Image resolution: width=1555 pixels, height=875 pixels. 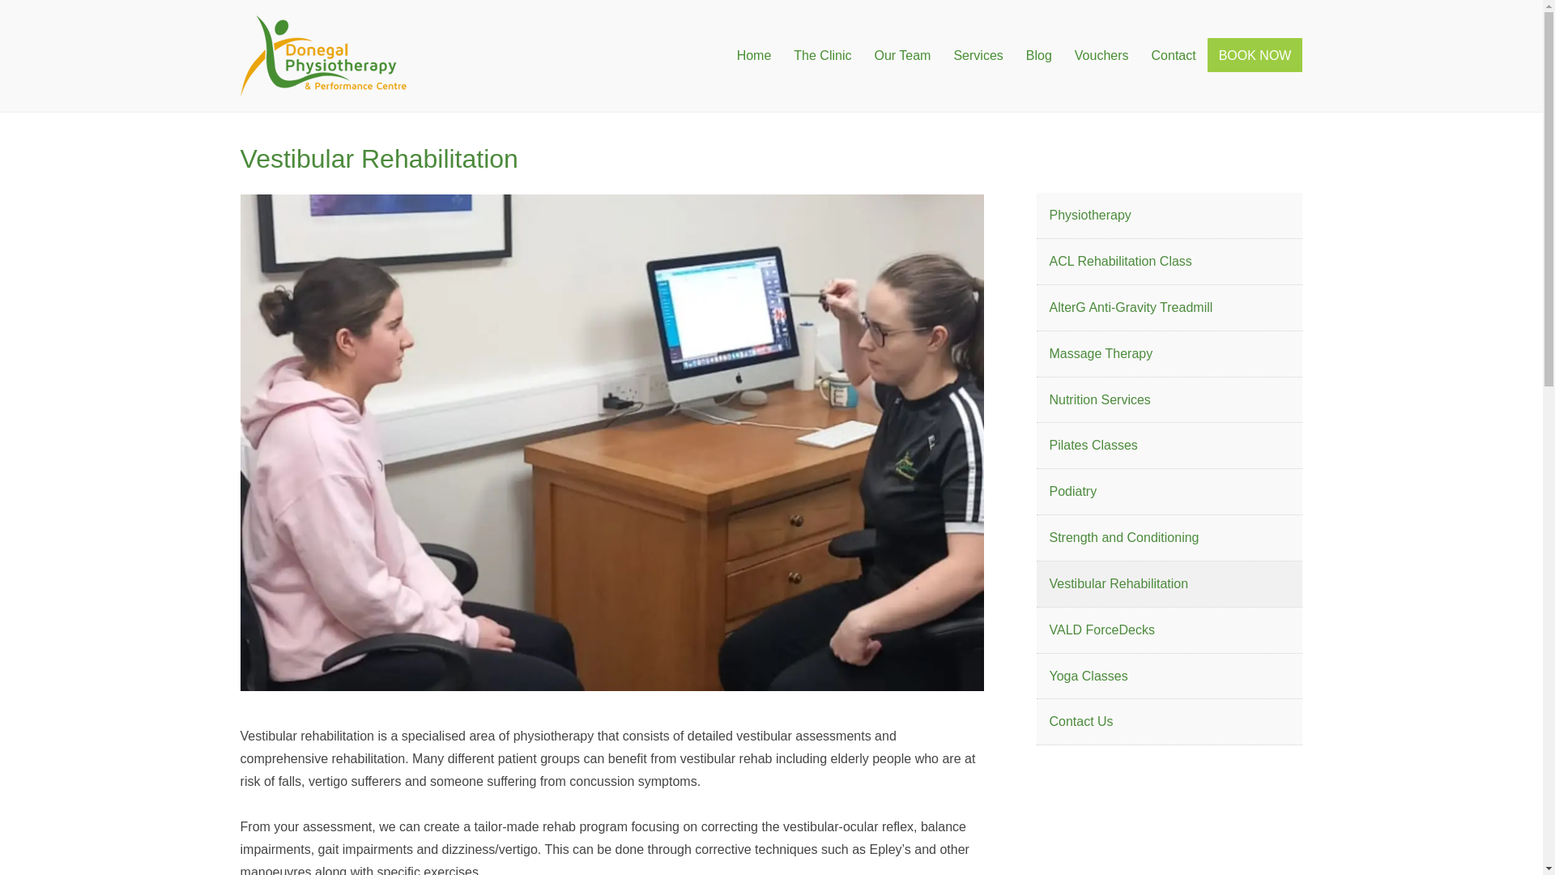 I want to click on Services, so click(x=978, y=55).